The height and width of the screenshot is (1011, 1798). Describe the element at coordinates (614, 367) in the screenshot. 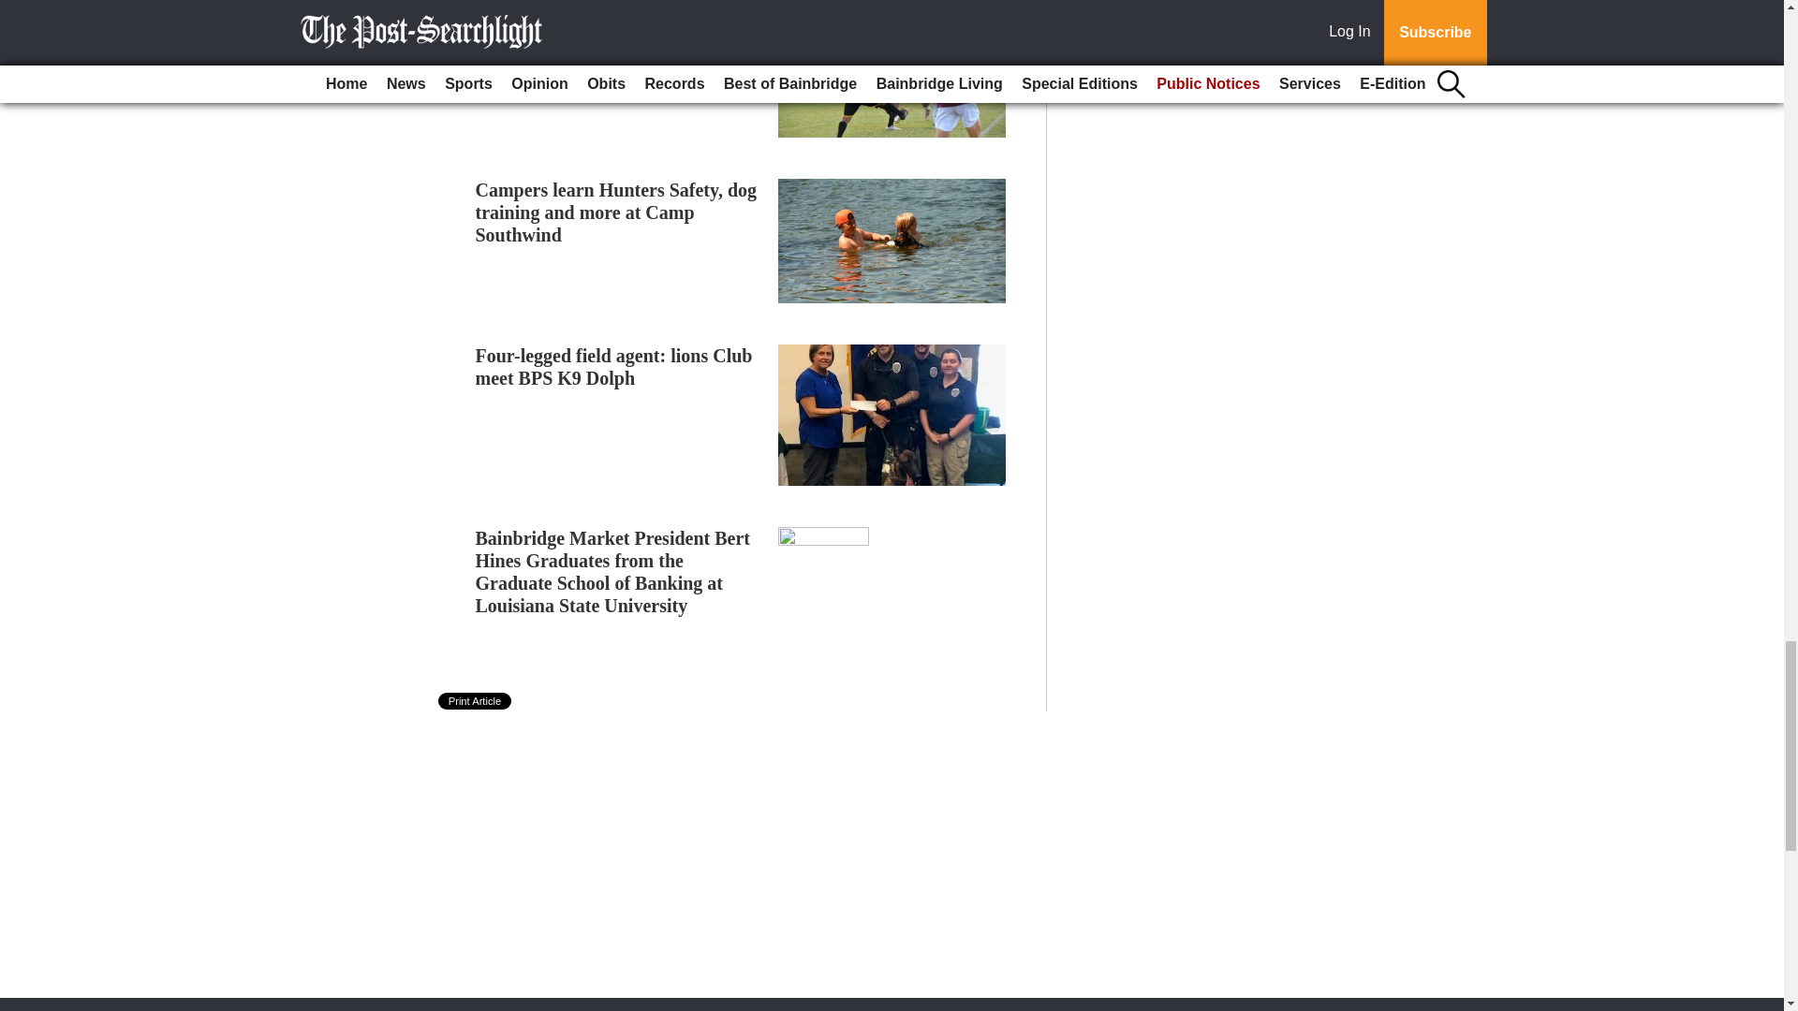

I see `Four-legged field agent: lions Club meet BPS K9 Dolph` at that location.